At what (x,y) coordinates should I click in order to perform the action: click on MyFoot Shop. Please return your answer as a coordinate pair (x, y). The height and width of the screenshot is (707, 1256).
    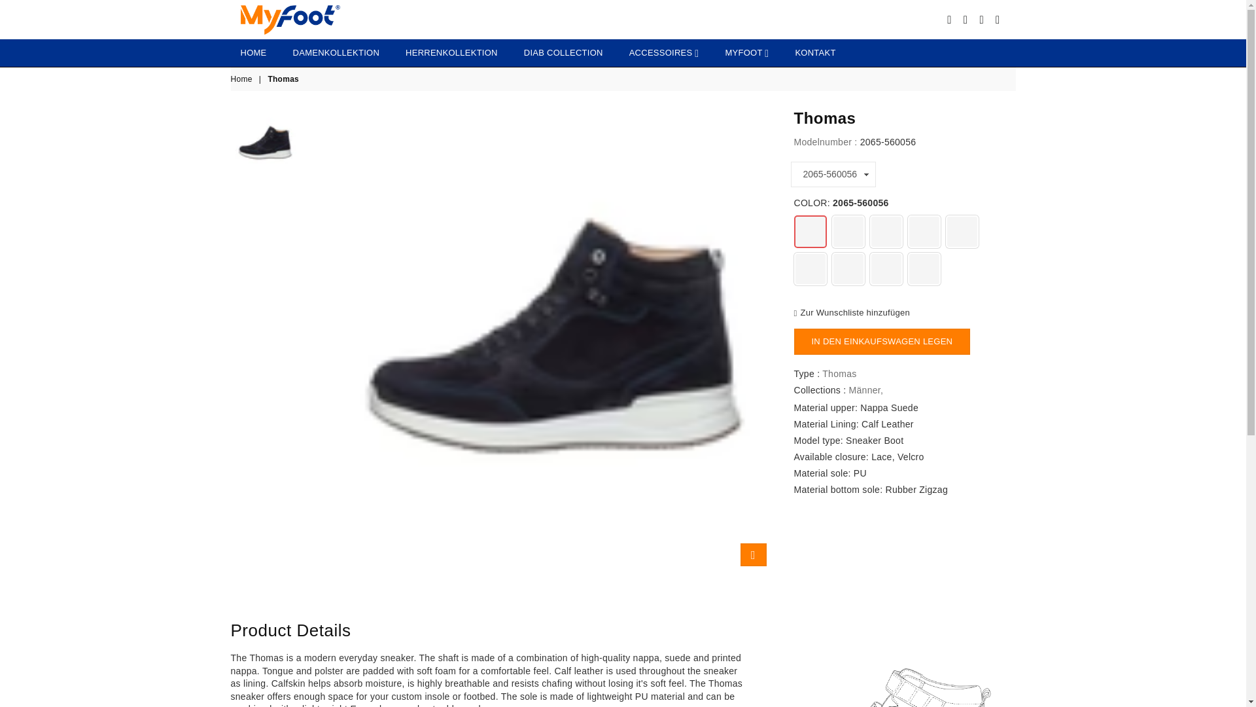
    Looking at the image, I should click on (381, 20).